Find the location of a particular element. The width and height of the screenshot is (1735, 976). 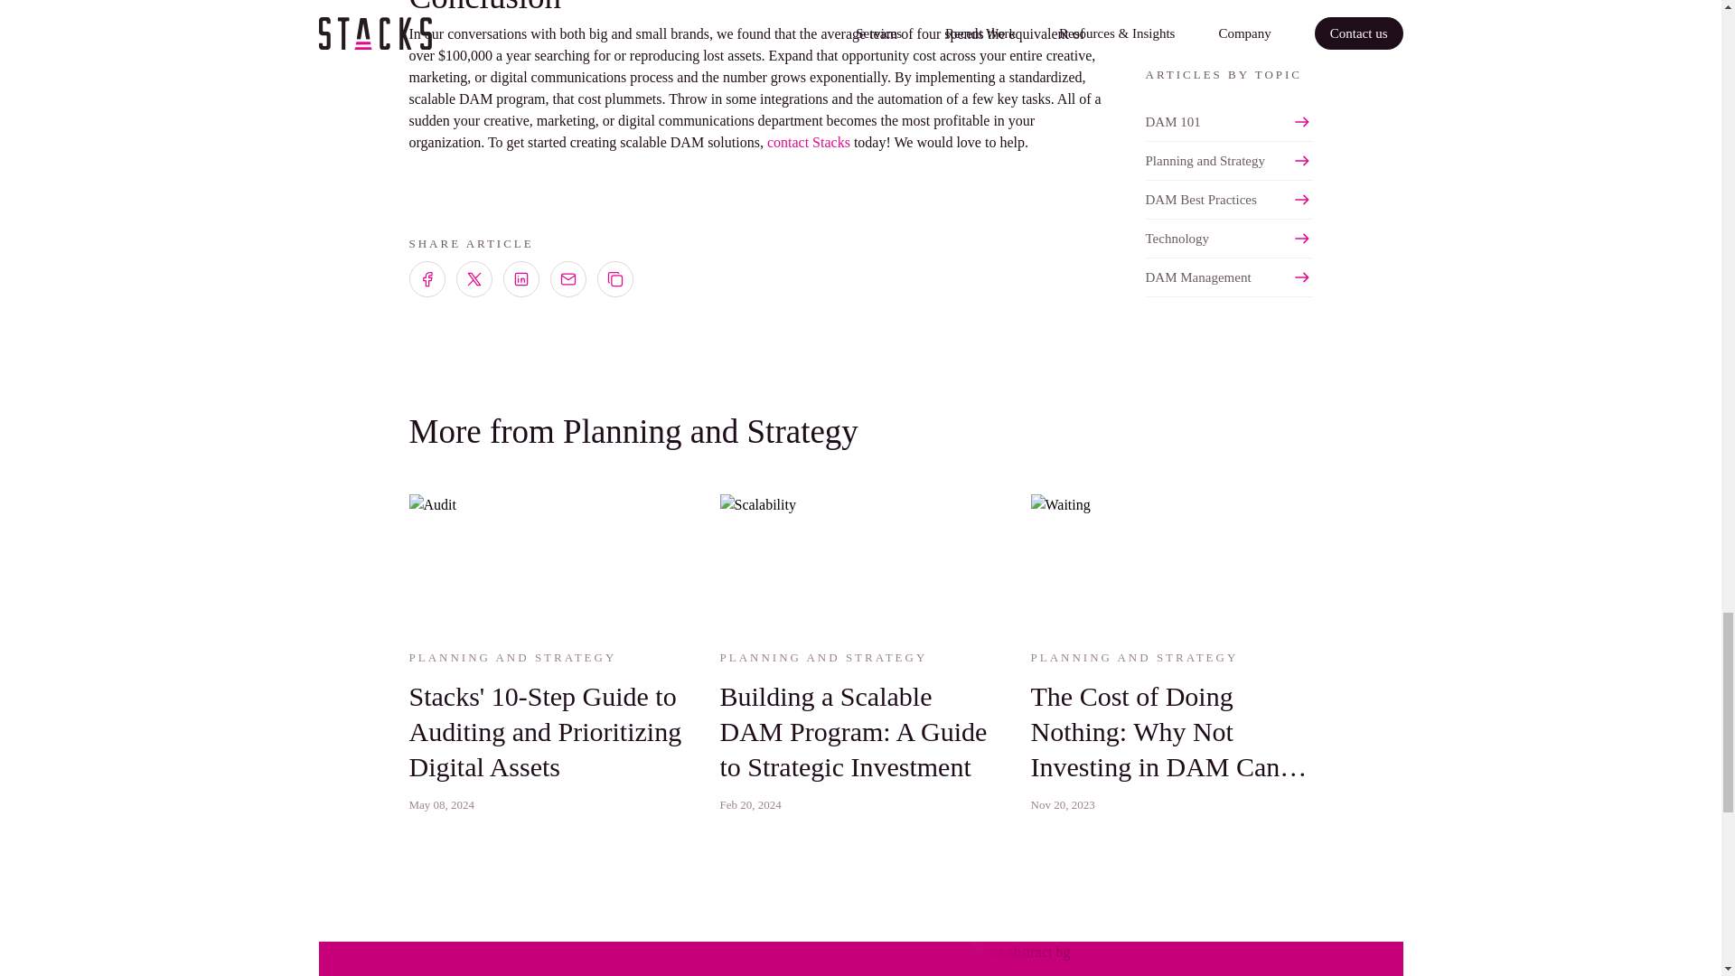

Icon-socials-mail is located at coordinates (567, 278).